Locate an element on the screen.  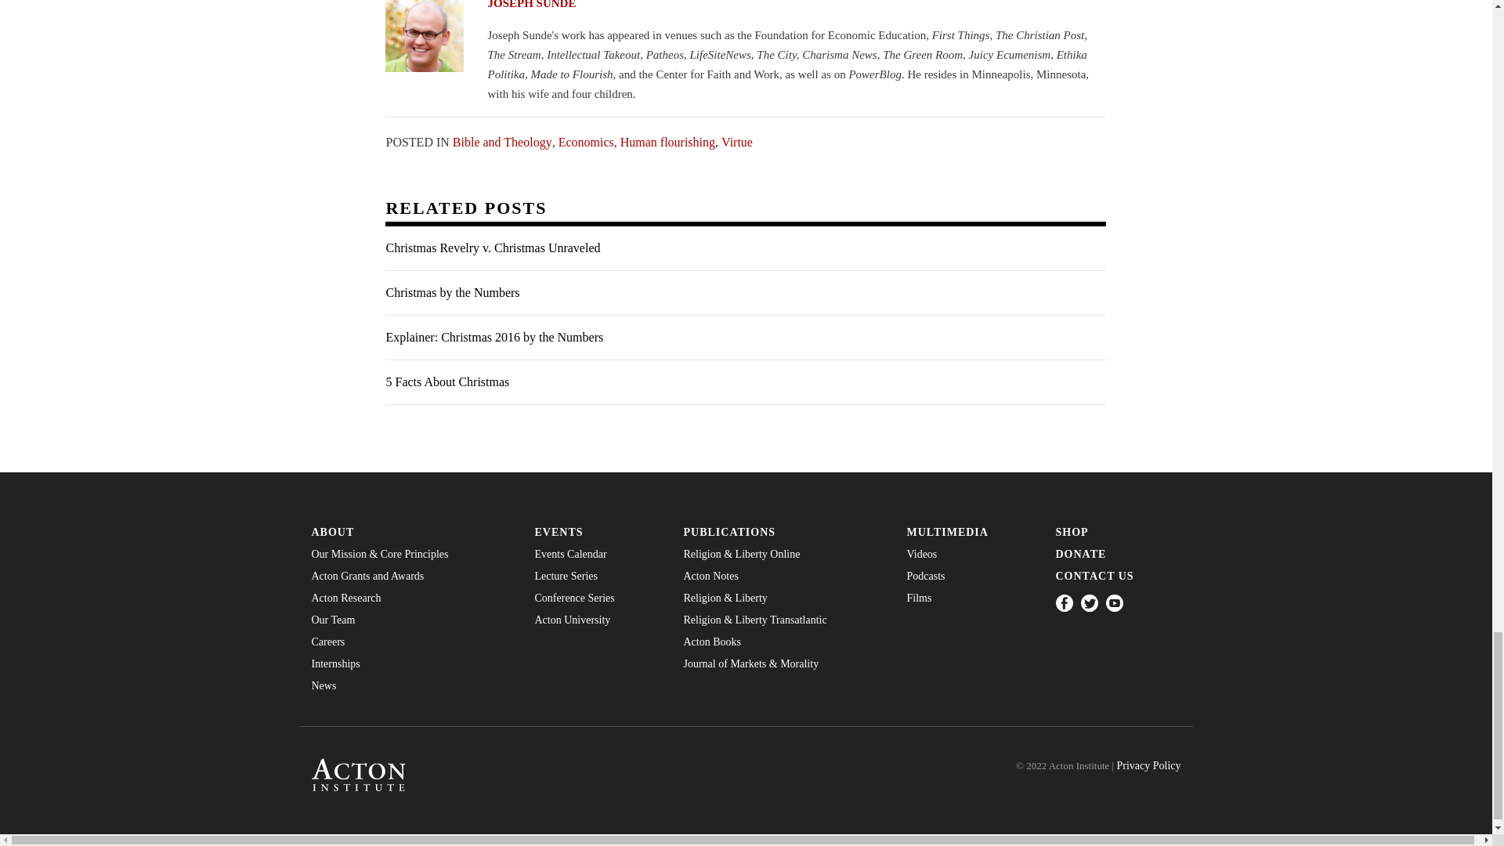
Christmas by the Numbers is located at coordinates (745, 293).